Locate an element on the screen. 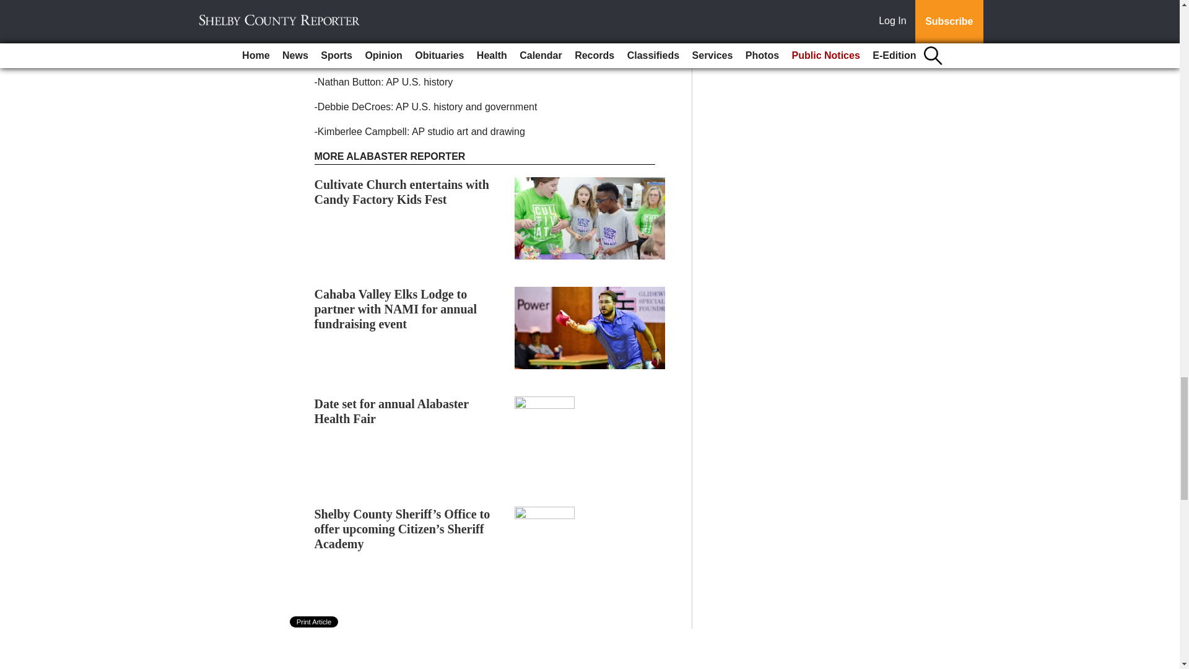 The width and height of the screenshot is (1189, 669). Cultivate Church entertains with Candy Factory Kids Fest is located at coordinates (401, 192).